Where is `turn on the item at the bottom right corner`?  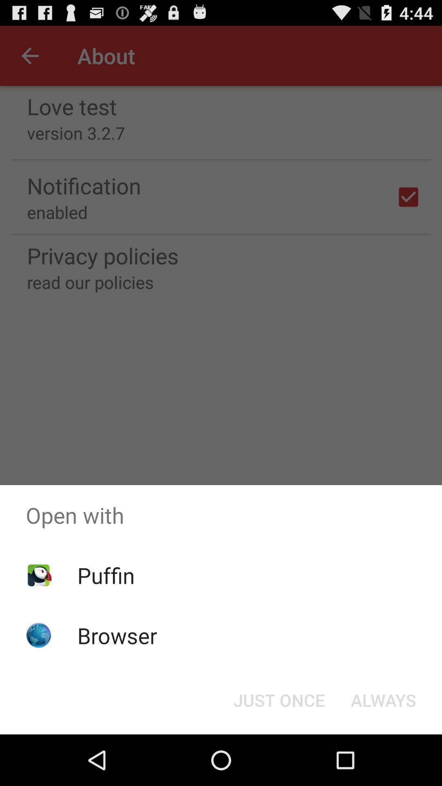
turn on the item at the bottom right corner is located at coordinates (383, 700).